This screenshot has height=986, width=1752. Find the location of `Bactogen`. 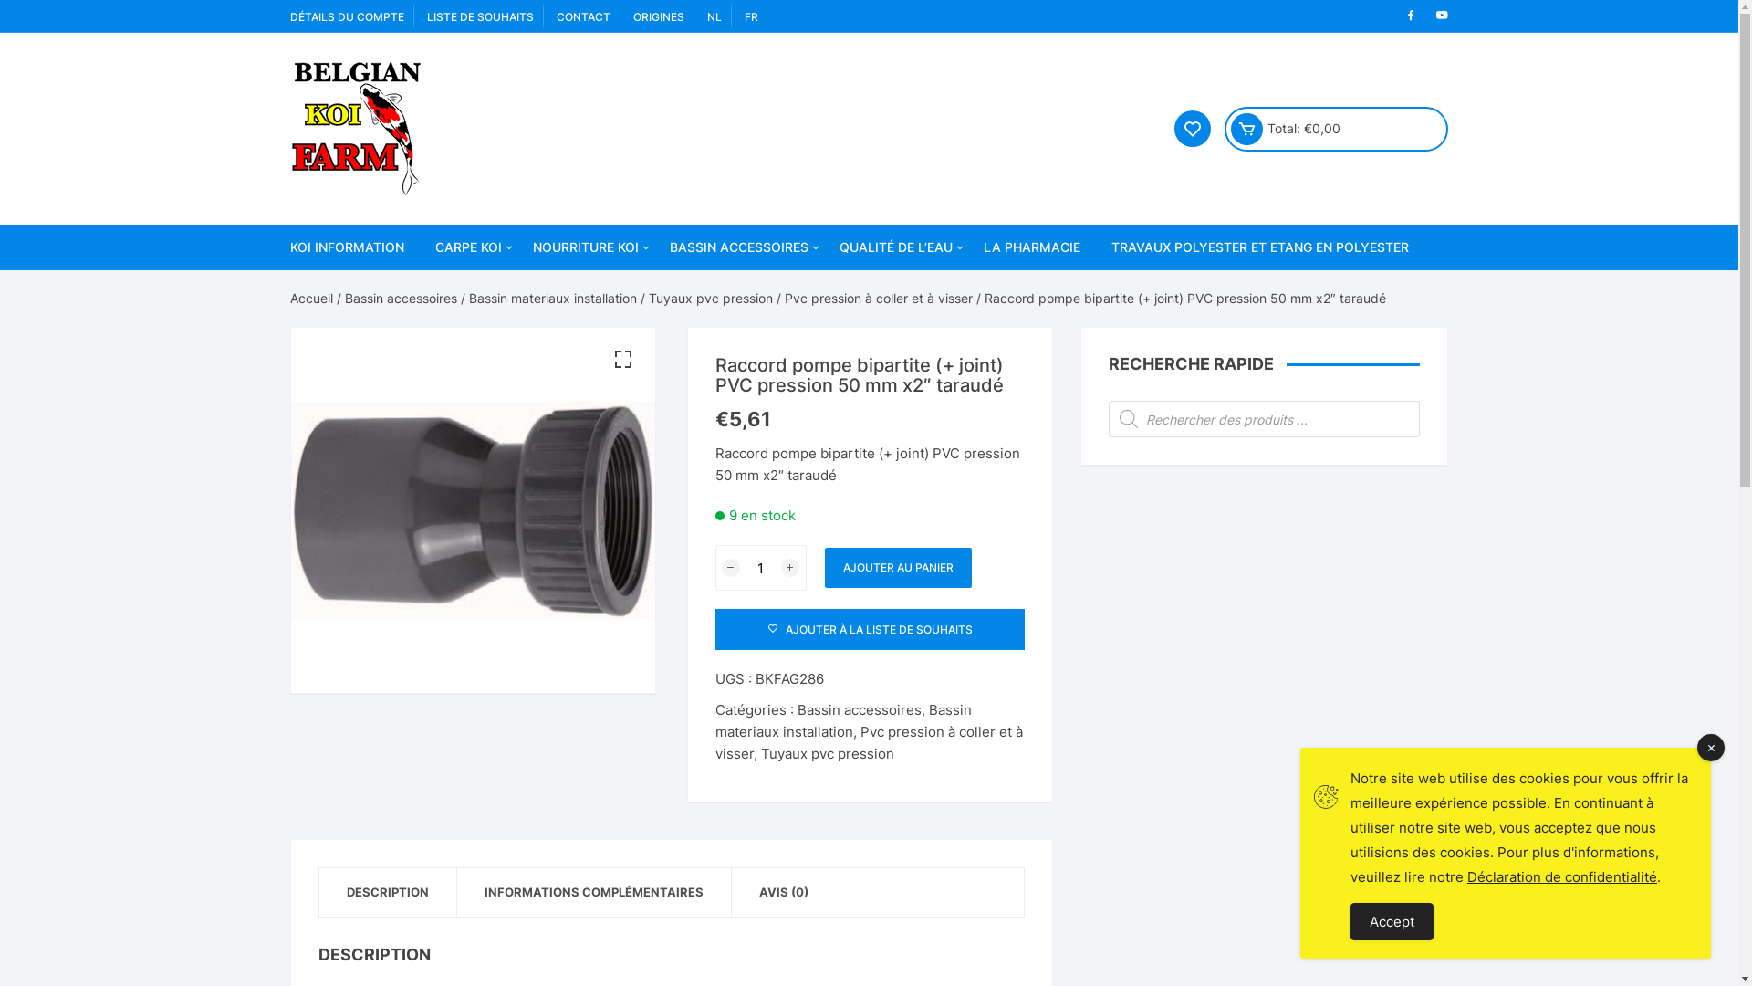

Bactogen is located at coordinates (939, 424).